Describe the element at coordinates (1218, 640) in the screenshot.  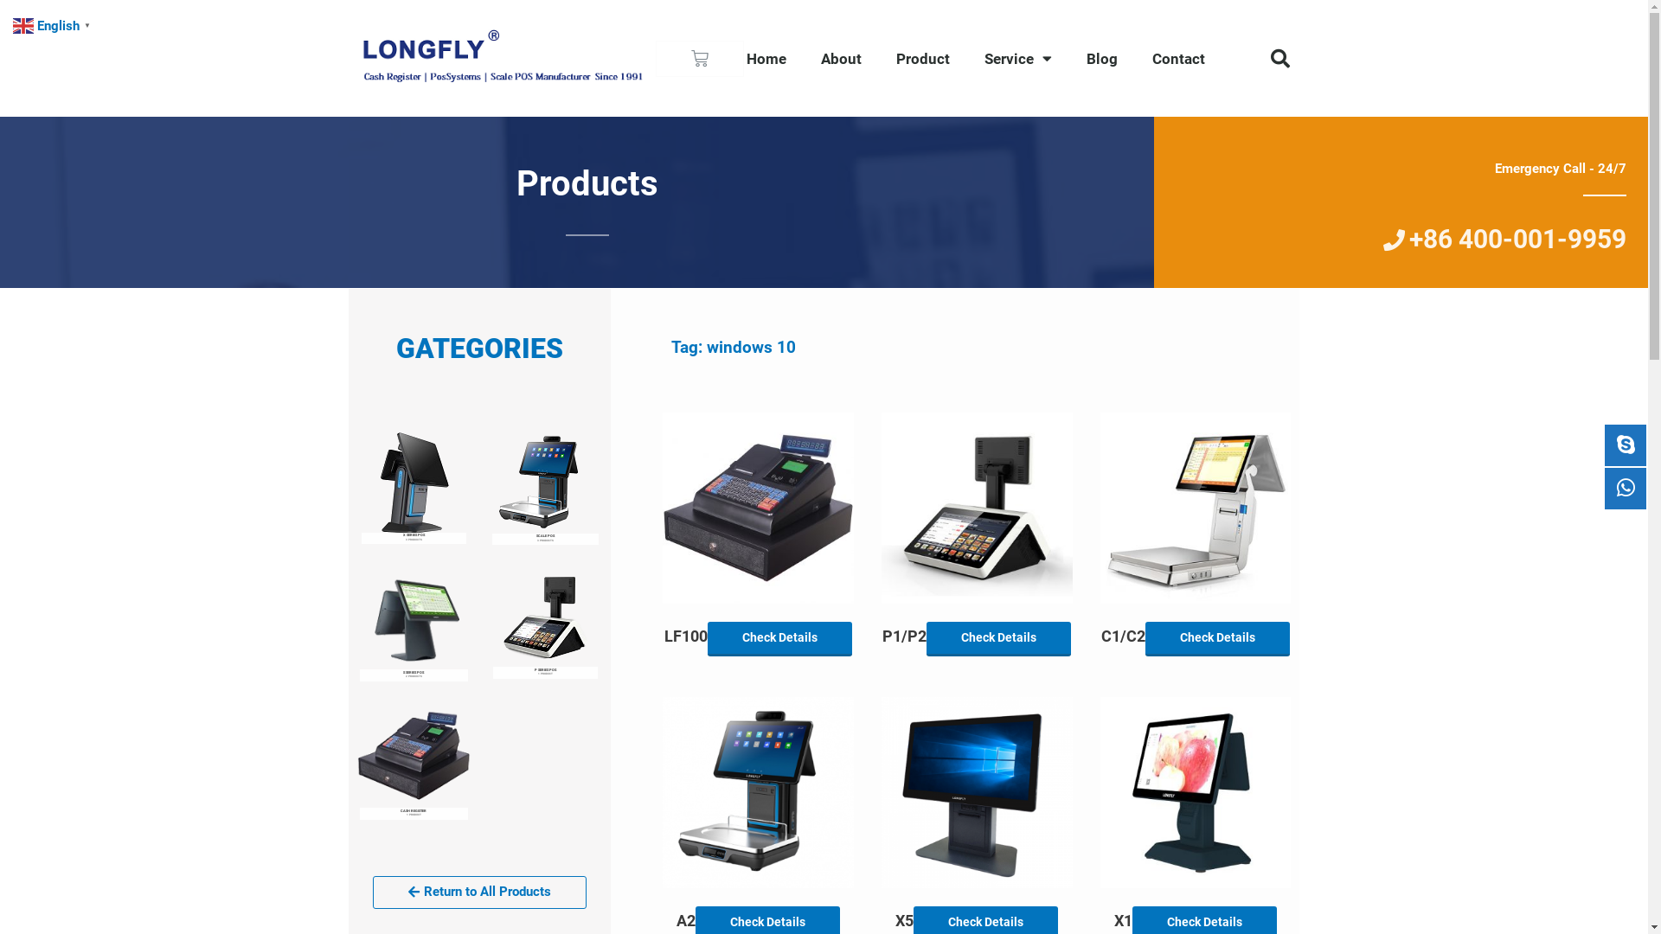
I see `Check Details` at that location.